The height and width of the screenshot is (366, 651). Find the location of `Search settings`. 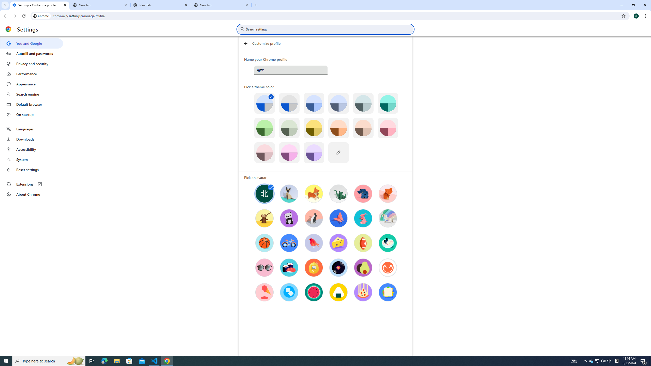

Search settings is located at coordinates (329, 29).